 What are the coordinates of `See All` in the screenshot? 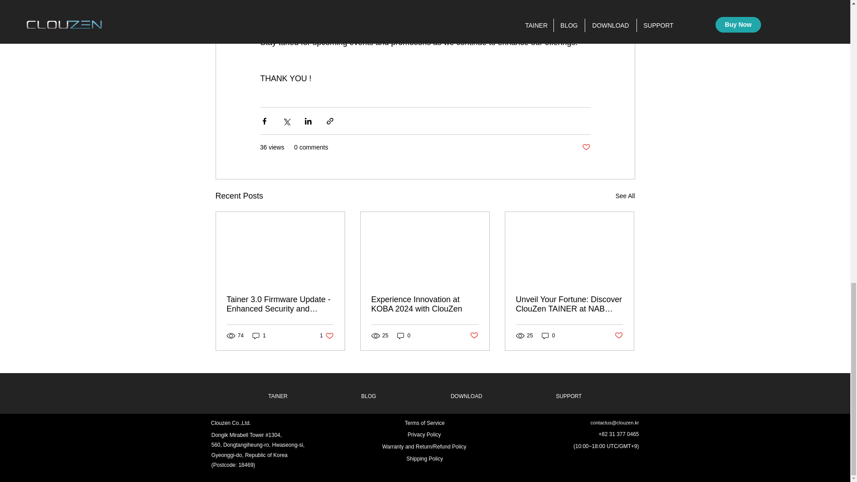 It's located at (625, 196).